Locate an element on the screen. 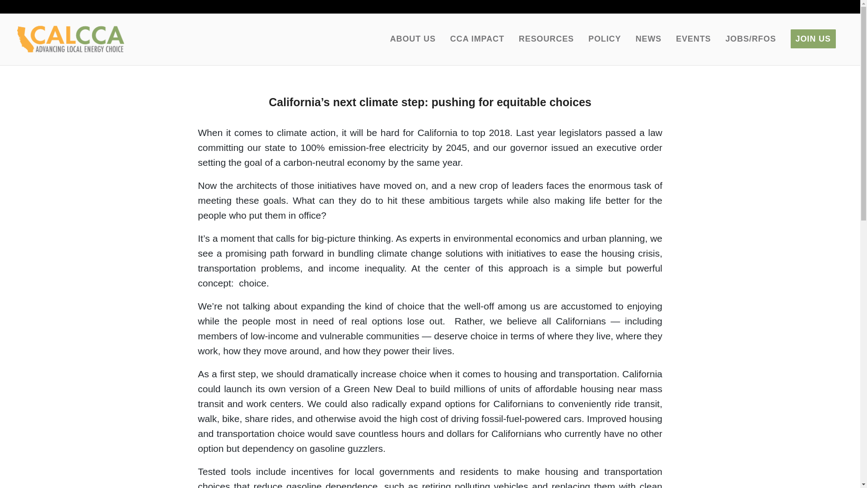 The width and height of the screenshot is (867, 488). logo is located at coordinates (70, 39).